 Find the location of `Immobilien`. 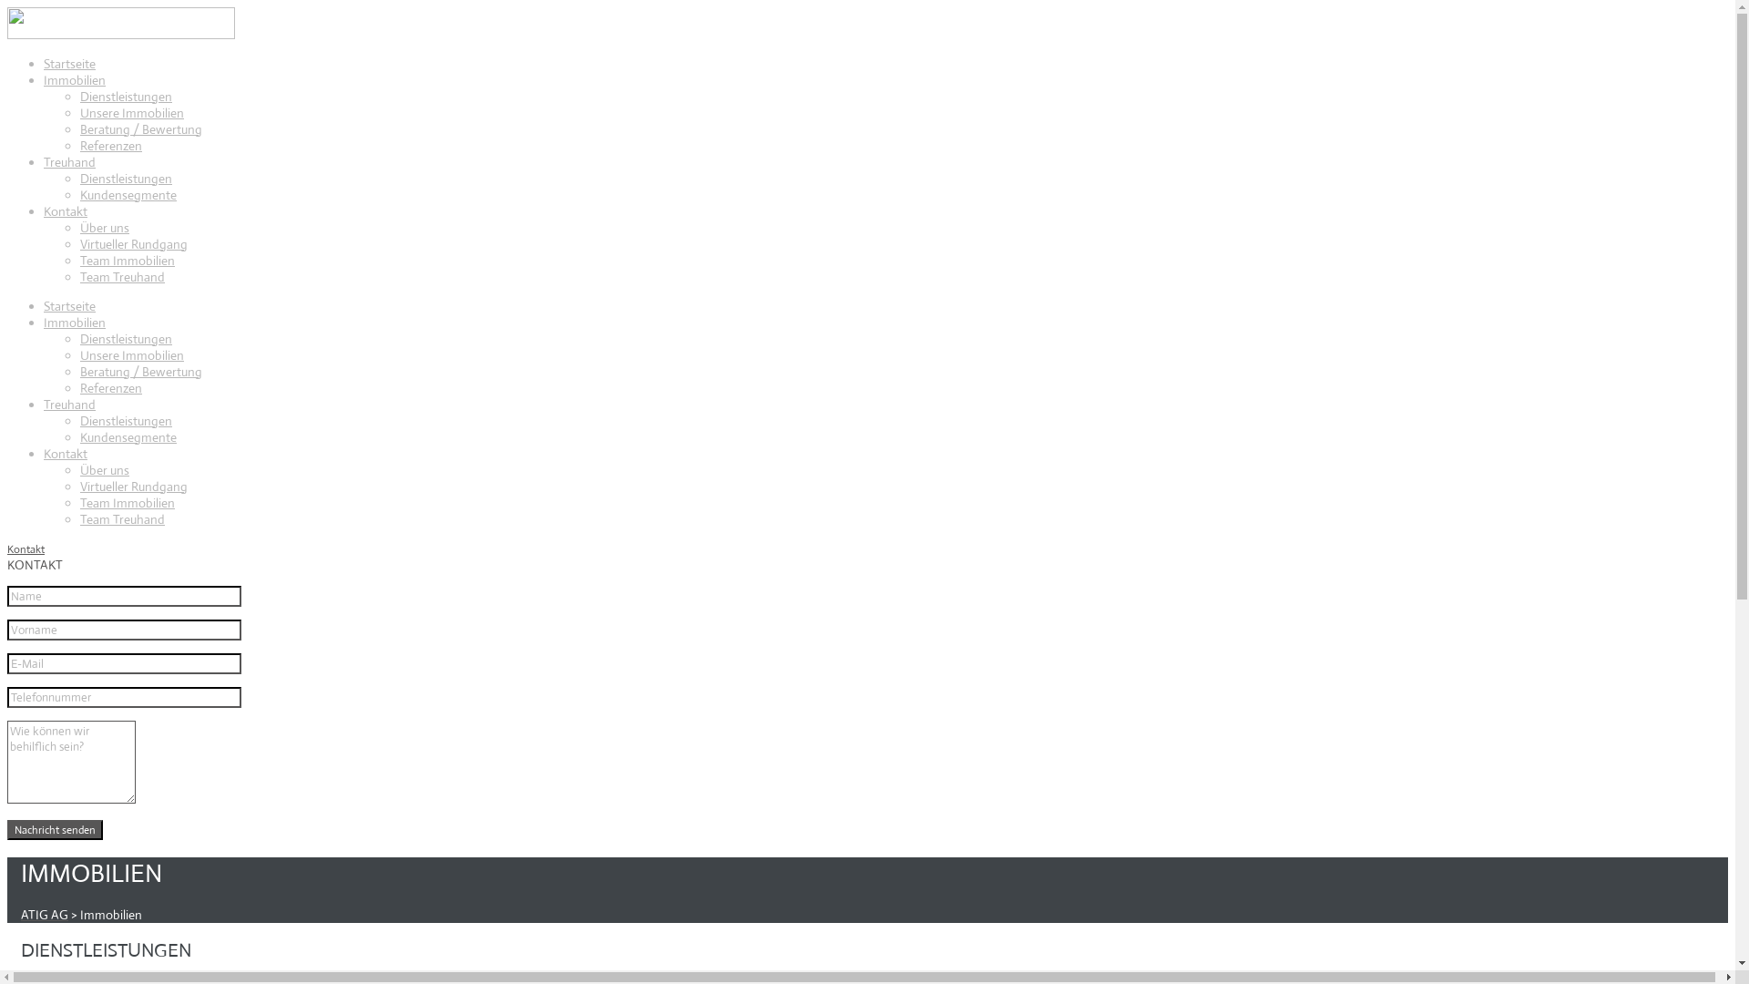

Immobilien is located at coordinates (75, 323).